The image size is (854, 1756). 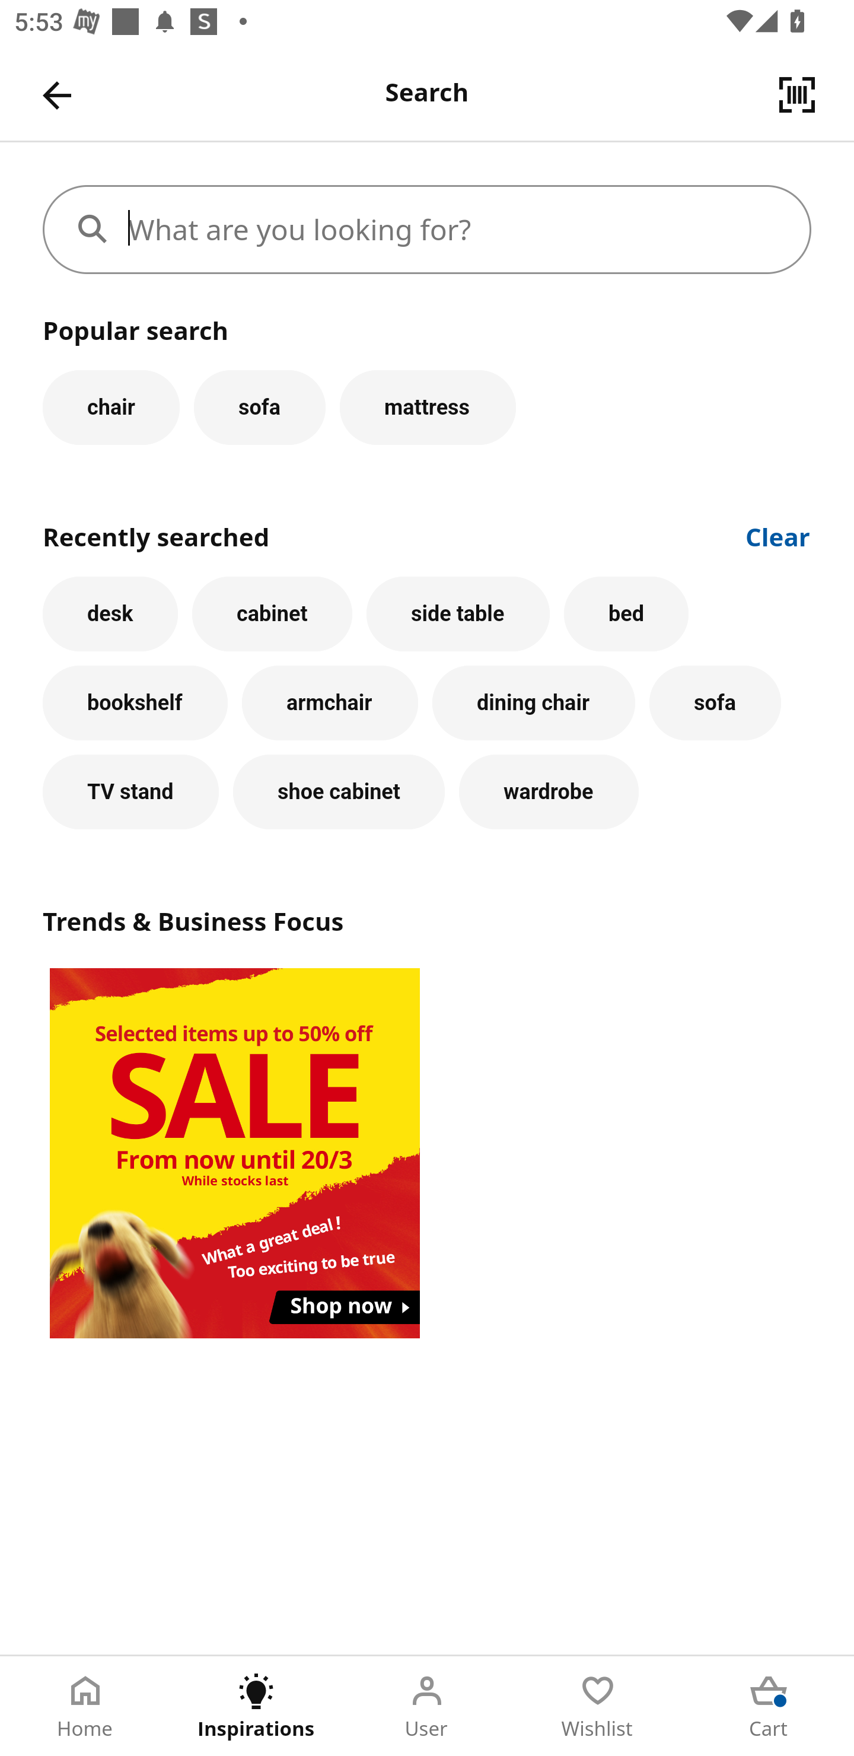 What do you see at coordinates (110, 613) in the screenshot?
I see `desk` at bounding box center [110, 613].